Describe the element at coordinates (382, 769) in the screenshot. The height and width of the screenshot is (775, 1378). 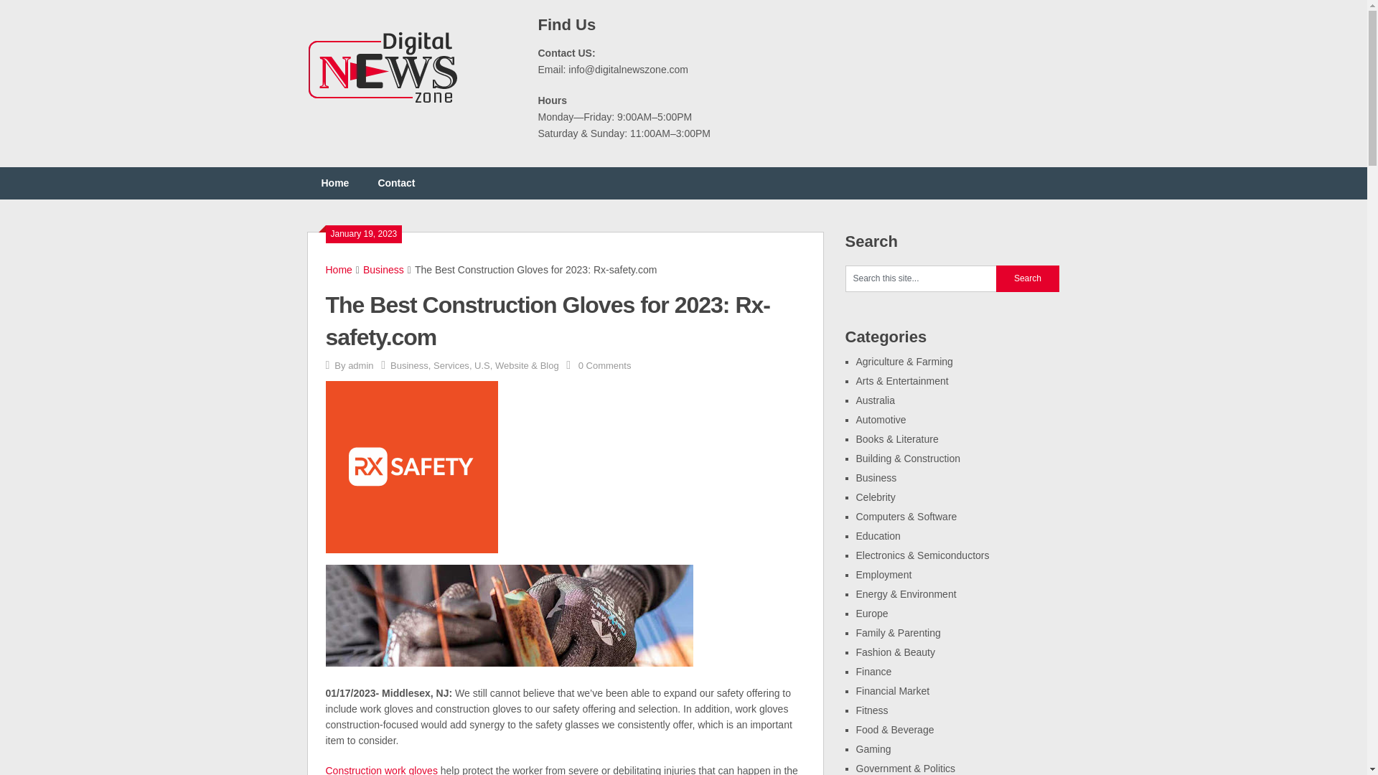
I see `Construction work gloves` at that location.